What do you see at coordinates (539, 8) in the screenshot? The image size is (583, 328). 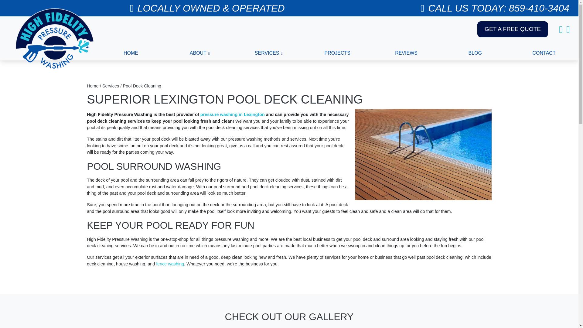 I see `859-410-3404` at bounding box center [539, 8].